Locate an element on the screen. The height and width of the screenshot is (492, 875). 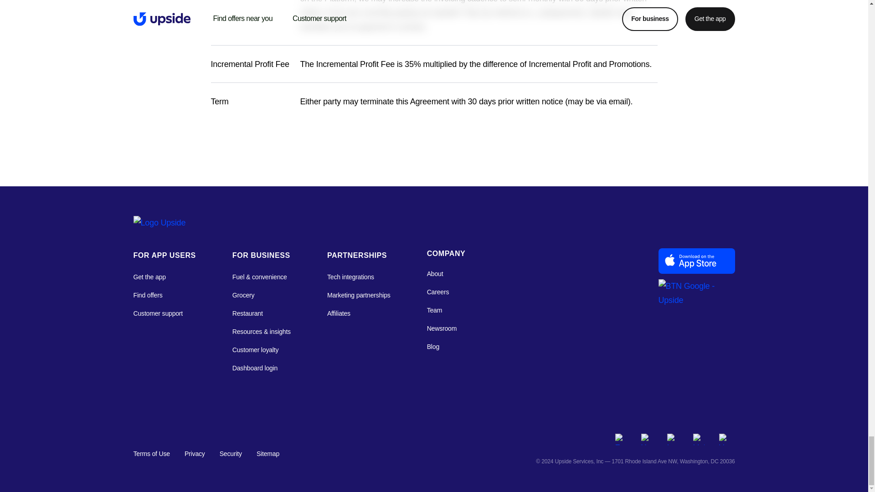
FOR BUSINESS is located at coordinates (262, 255).